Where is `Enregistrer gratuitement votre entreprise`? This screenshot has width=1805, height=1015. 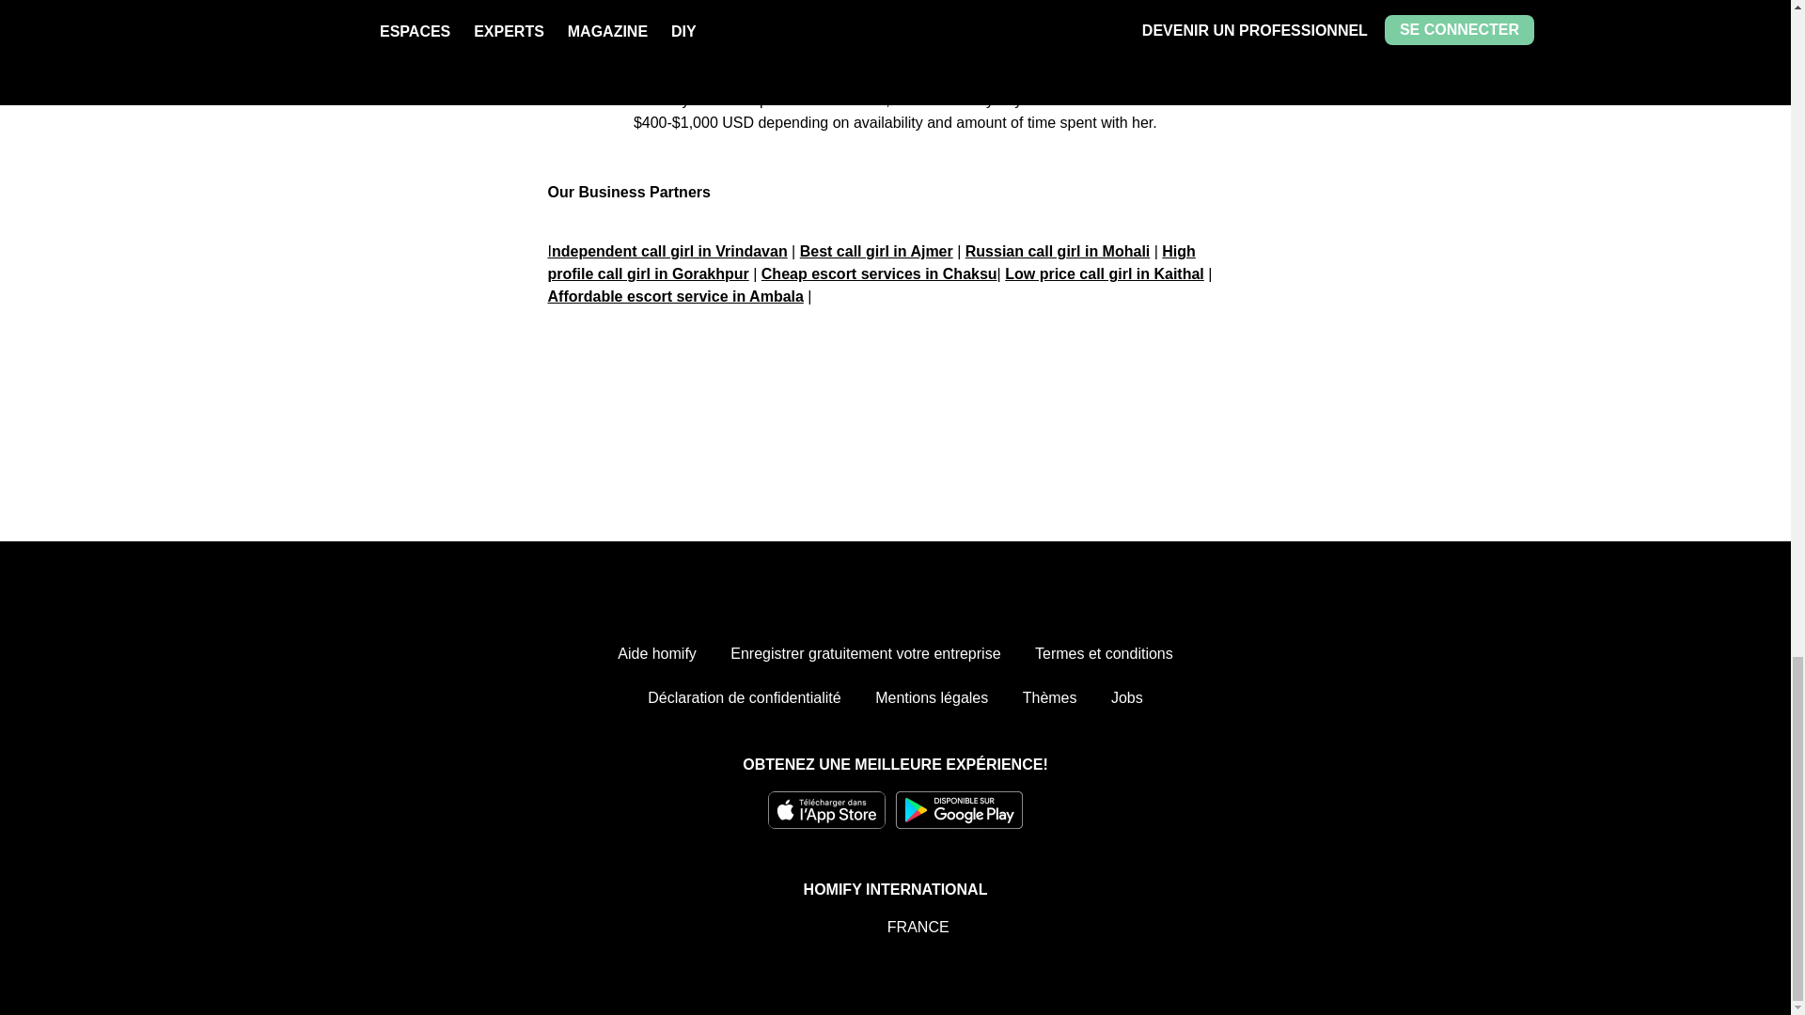
Enregistrer gratuitement votre entreprise is located at coordinates (865, 654).